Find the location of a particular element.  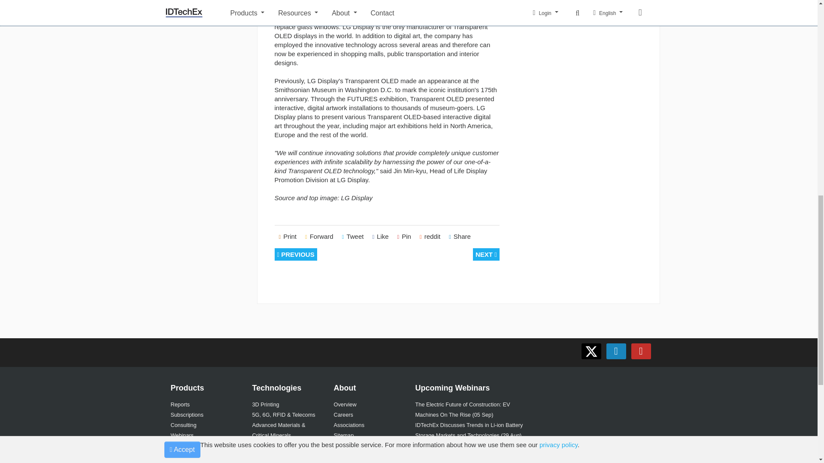

Print Article is located at coordinates (288, 237).